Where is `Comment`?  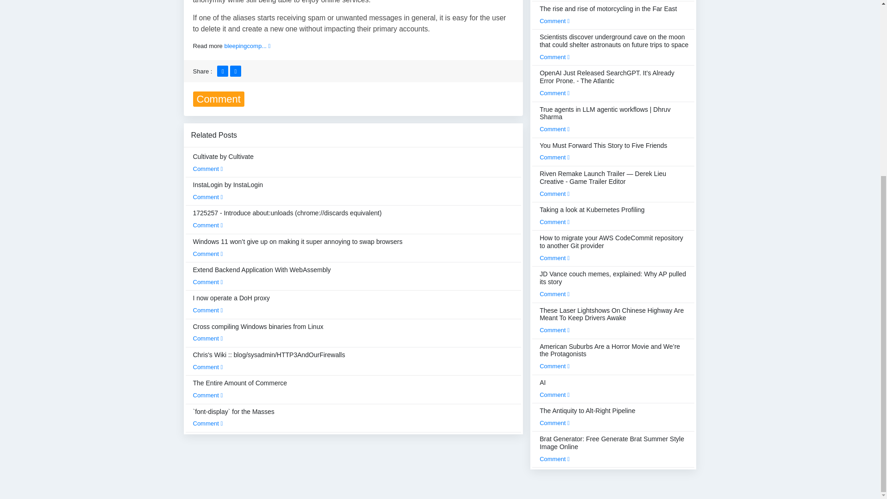
Comment is located at coordinates (208, 367).